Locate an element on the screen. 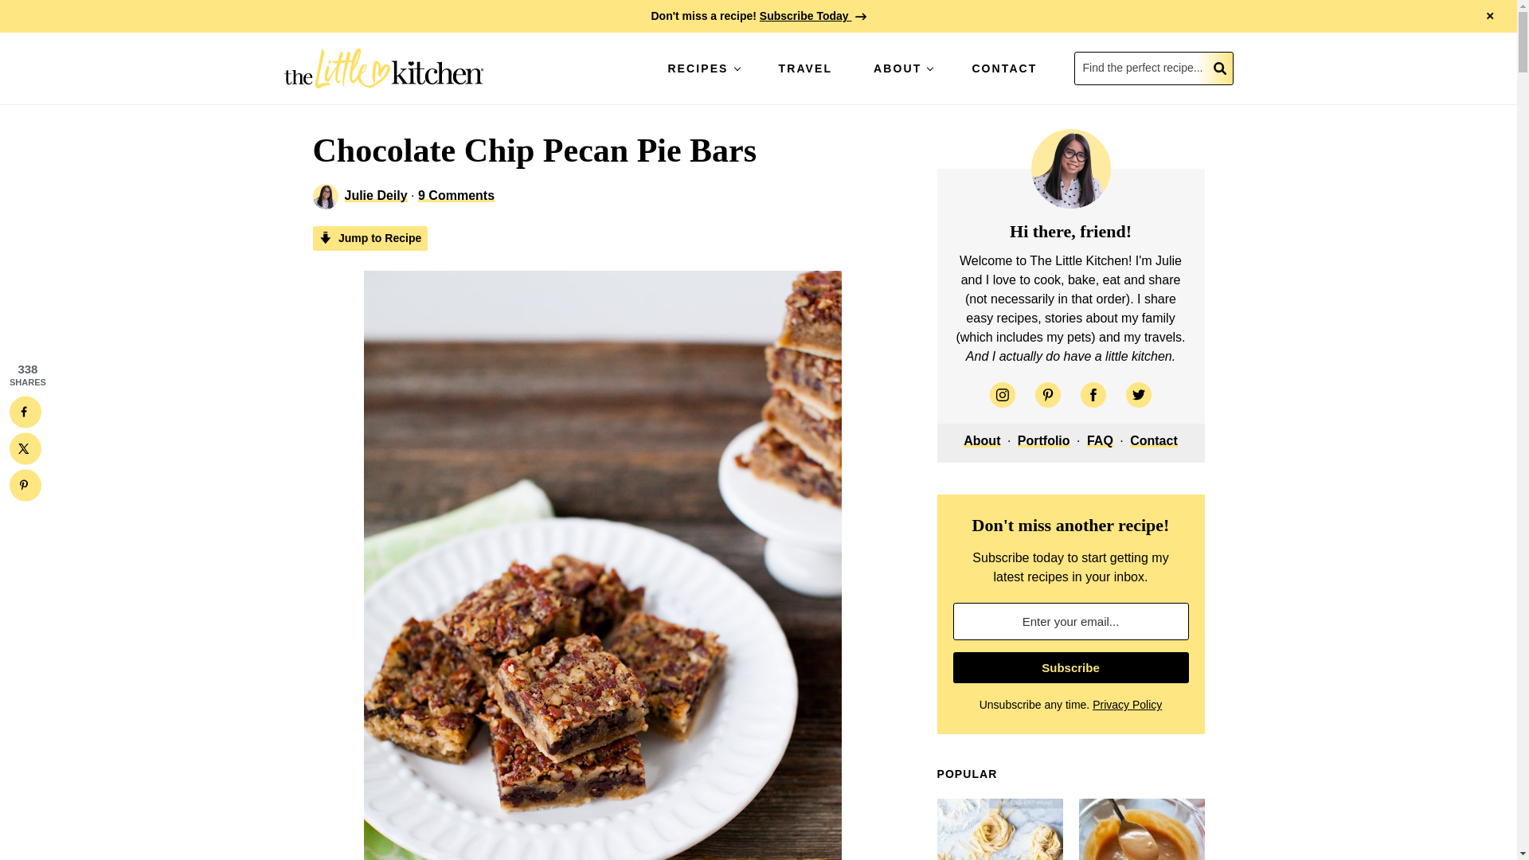 The height and width of the screenshot is (860, 1529). RECIPES is located at coordinates (701, 68).